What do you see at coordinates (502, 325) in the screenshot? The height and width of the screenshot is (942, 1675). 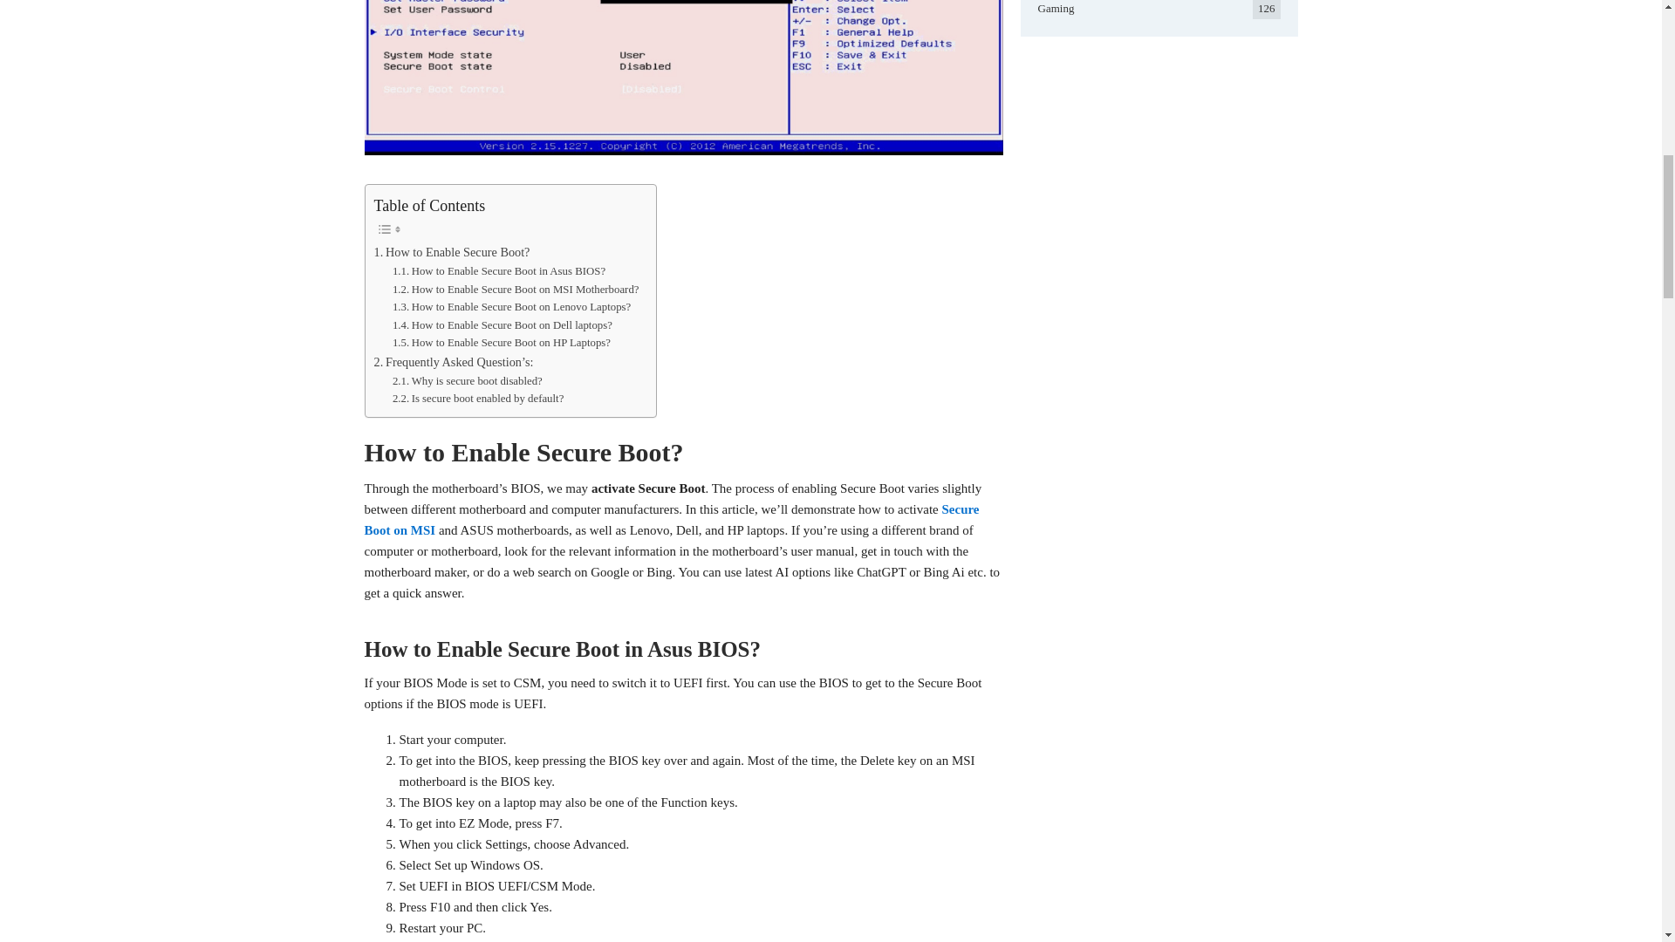 I see `How to Enable Secure Boot on Dell laptops?` at bounding box center [502, 325].